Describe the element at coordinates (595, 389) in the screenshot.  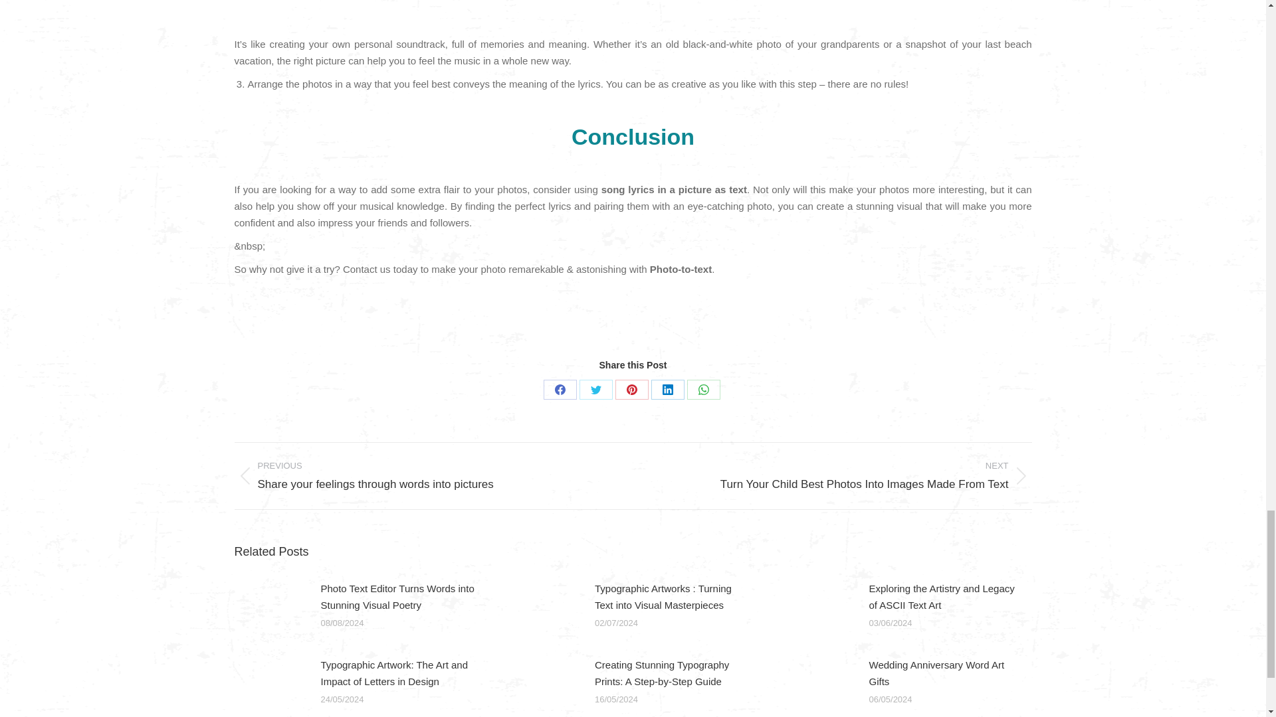
I see `X` at that location.